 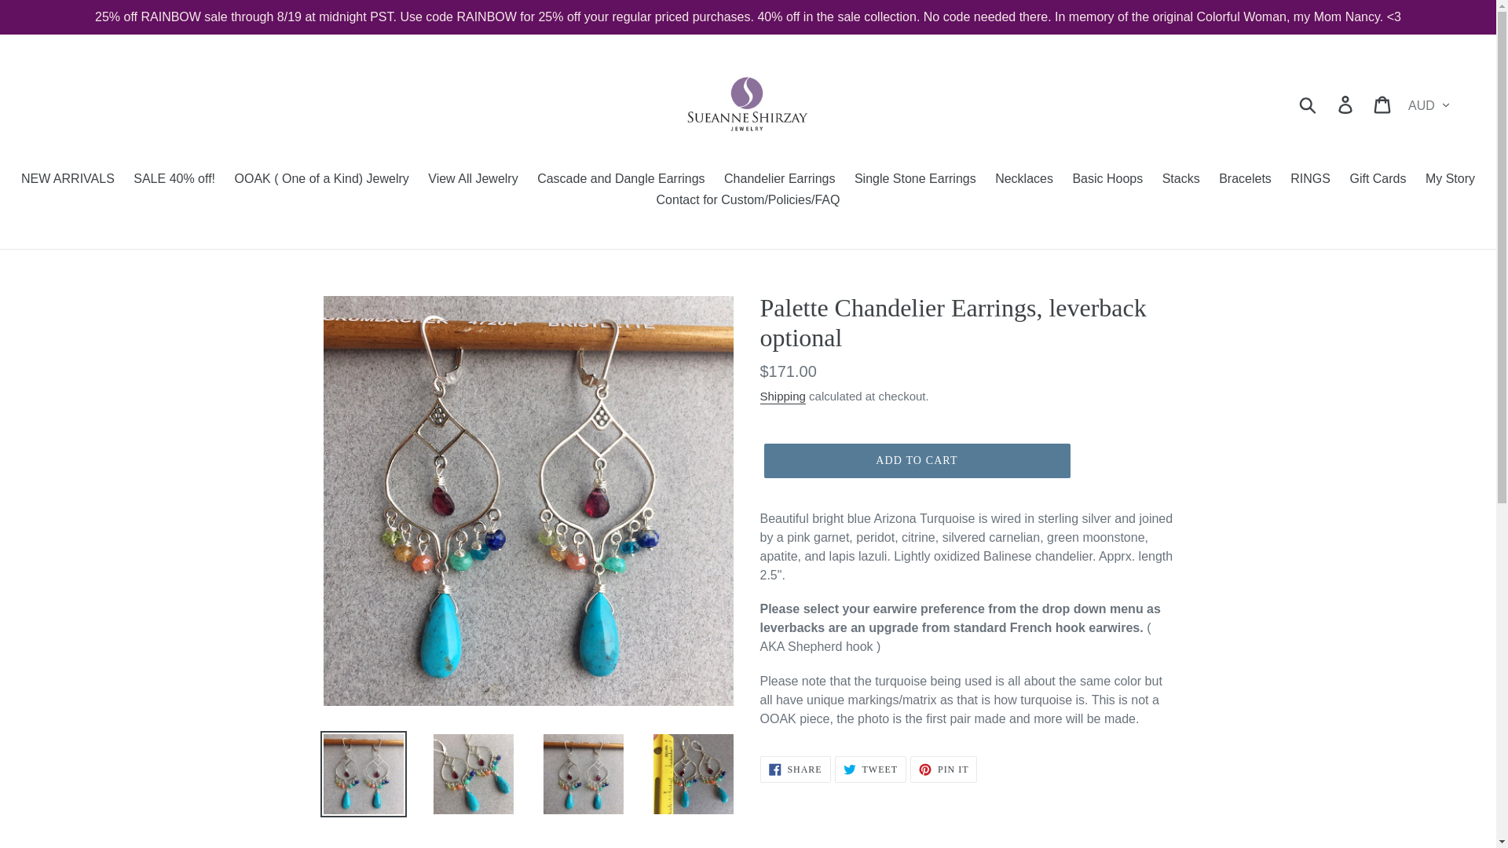 What do you see at coordinates (1310, 181) in the screenshot?
I see `RINGS` at bounding box center [1310, 181].